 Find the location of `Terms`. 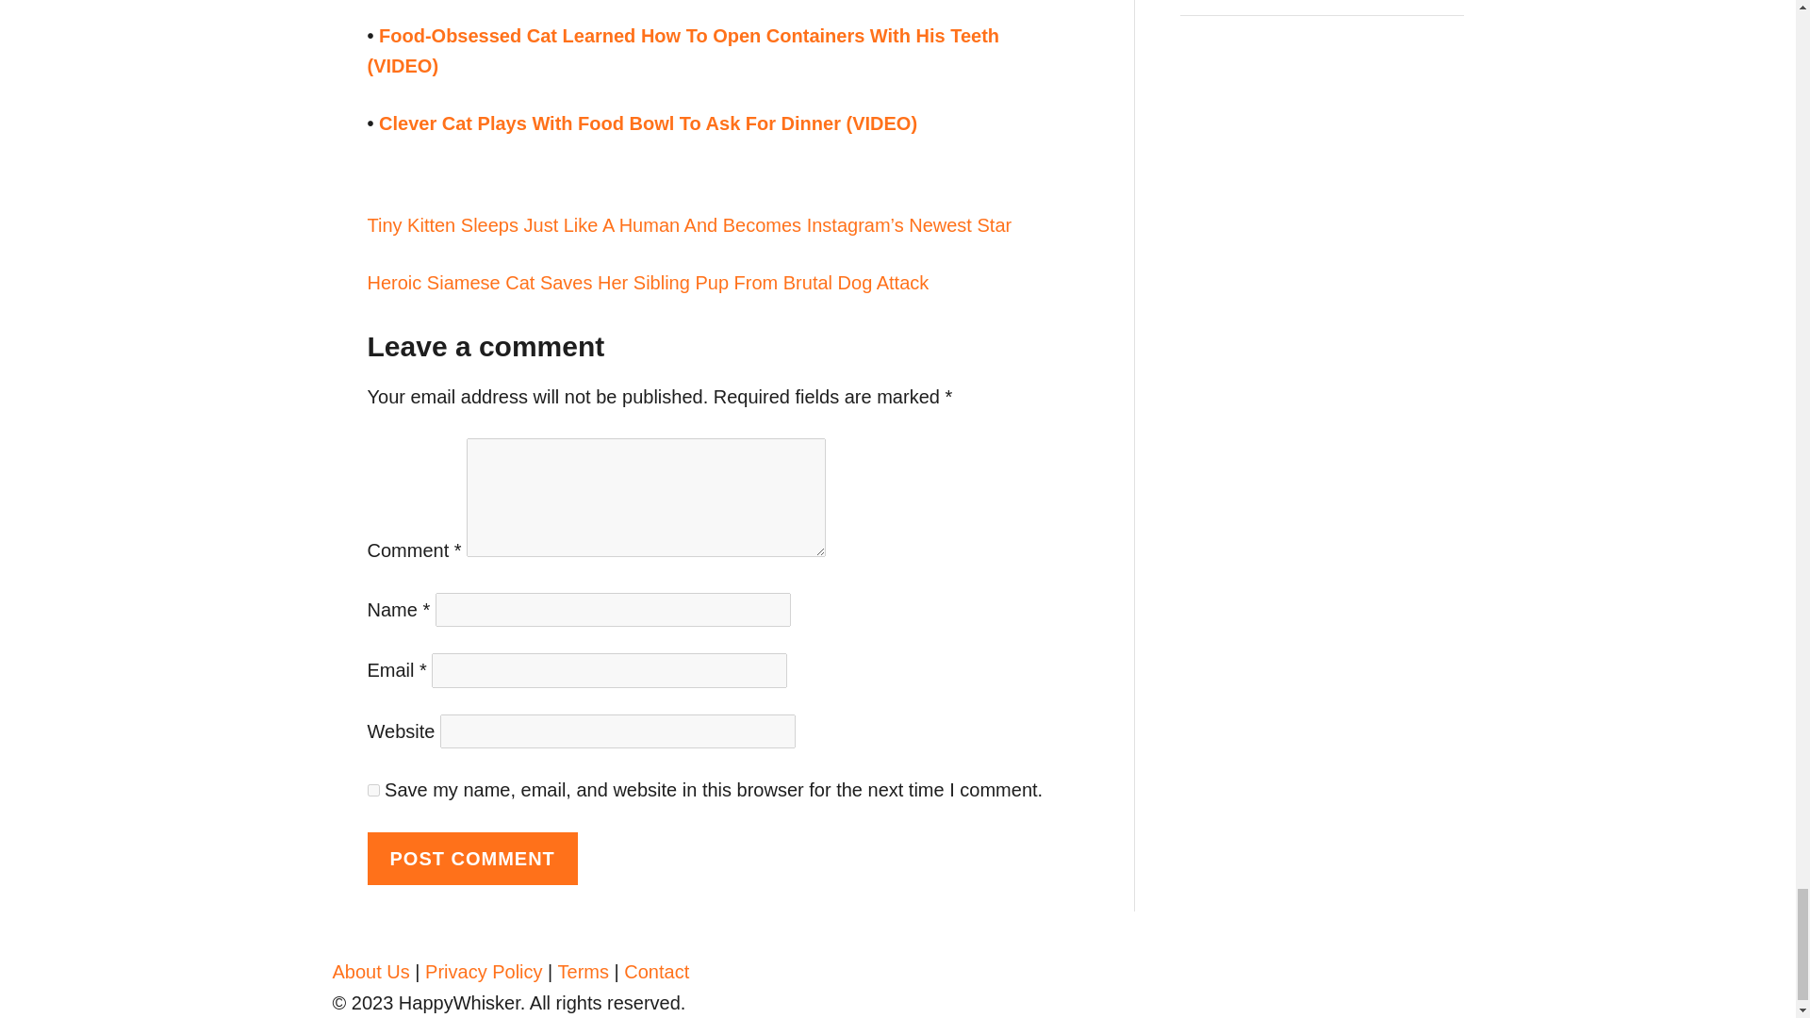

Terms is located at coordinates (583, 971).